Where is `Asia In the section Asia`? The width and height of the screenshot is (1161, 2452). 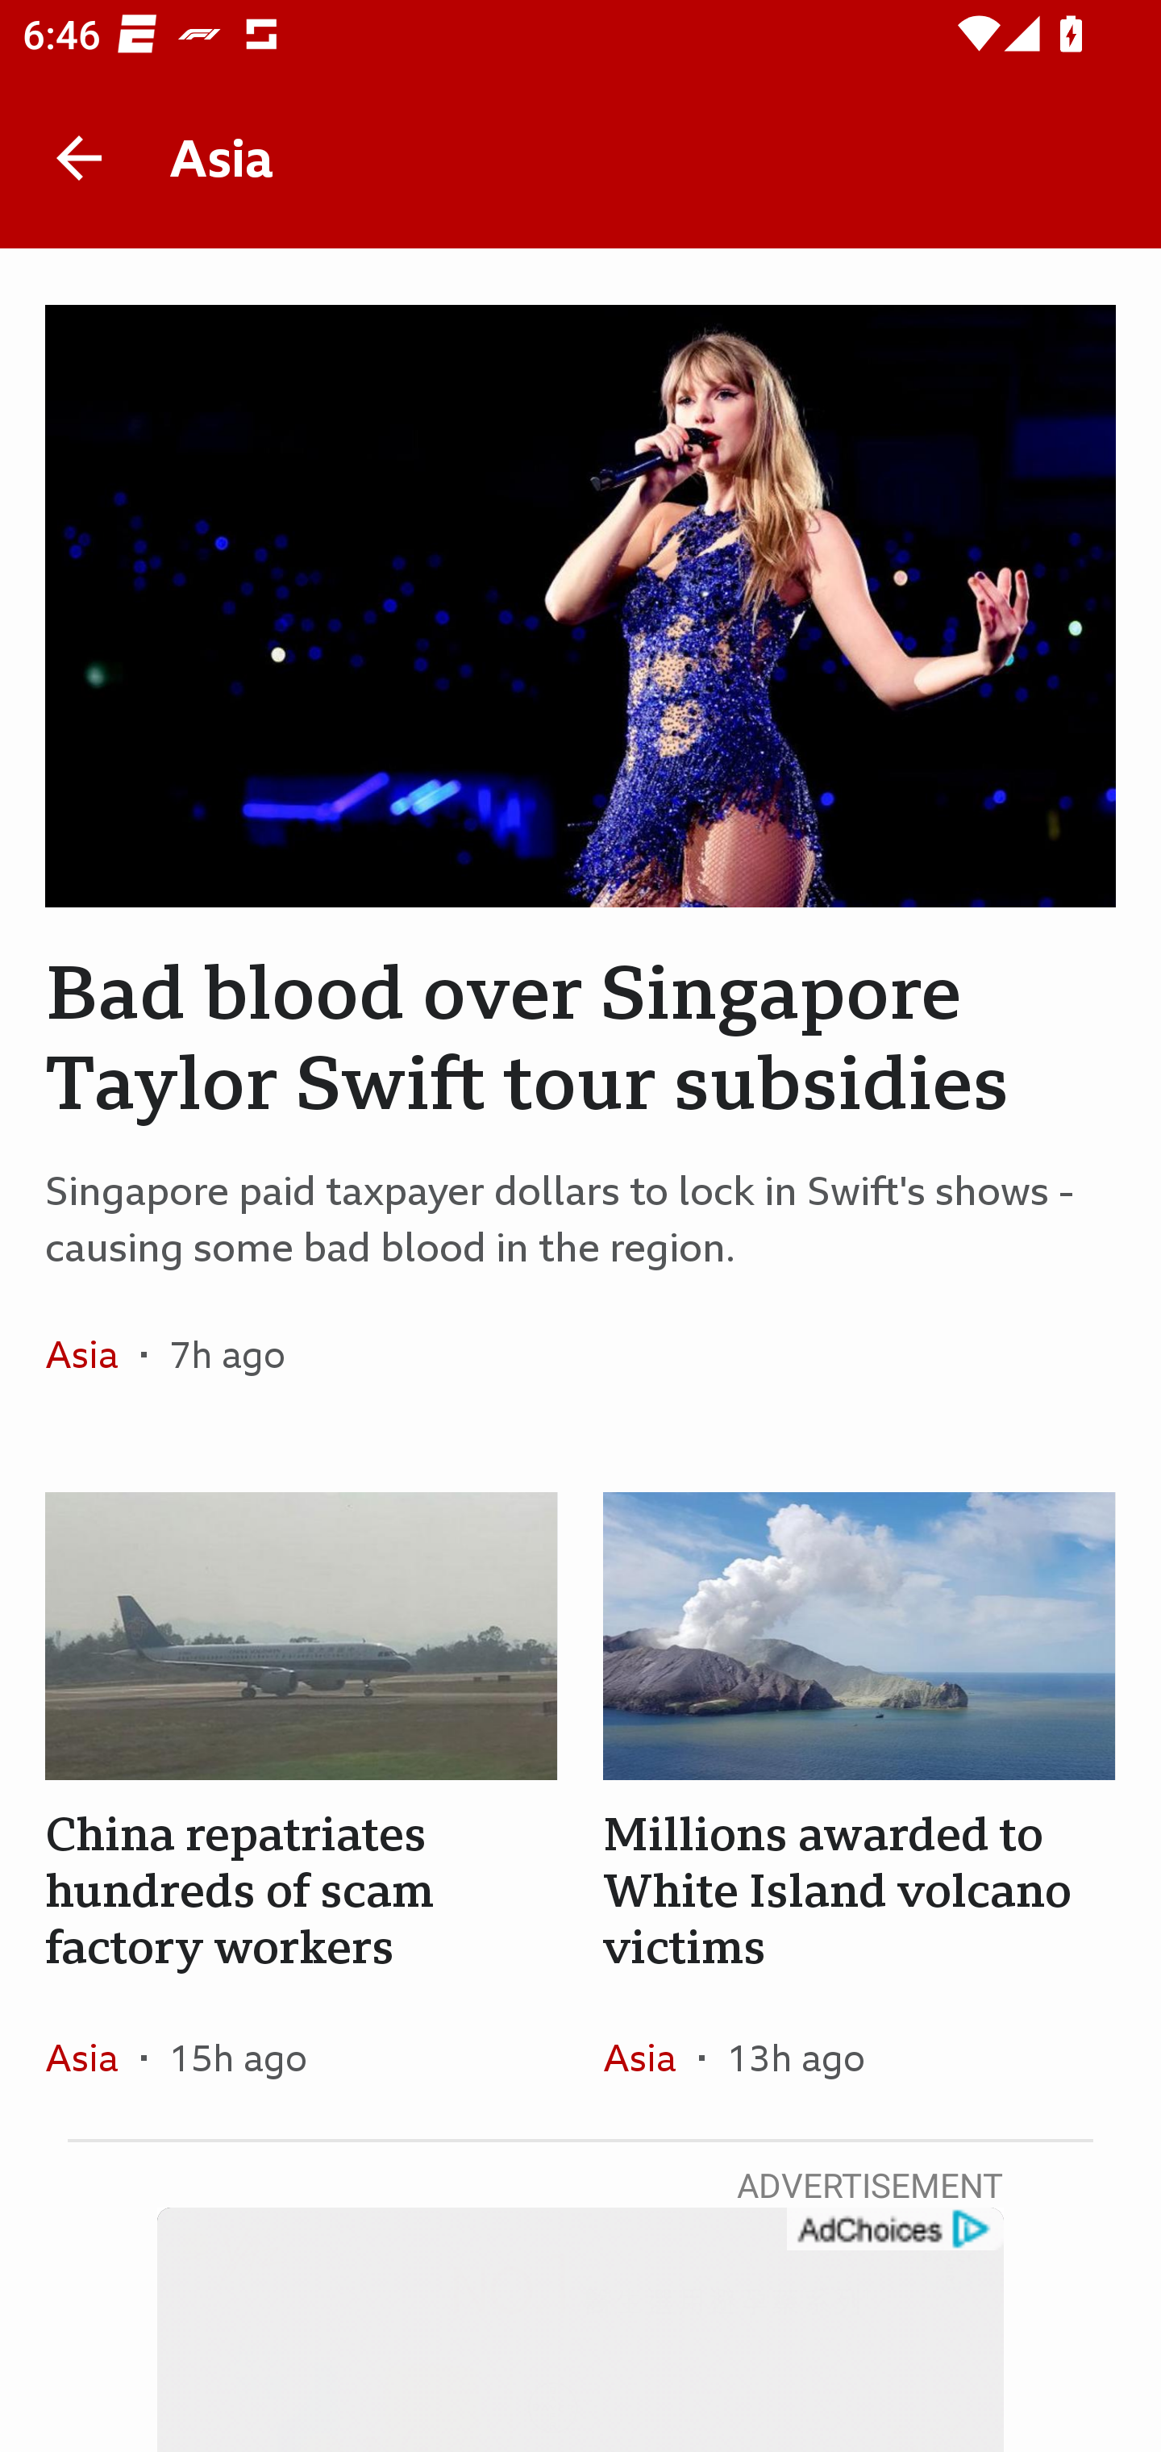
Asia In the section Asia is located at coordinates (650, 2057).